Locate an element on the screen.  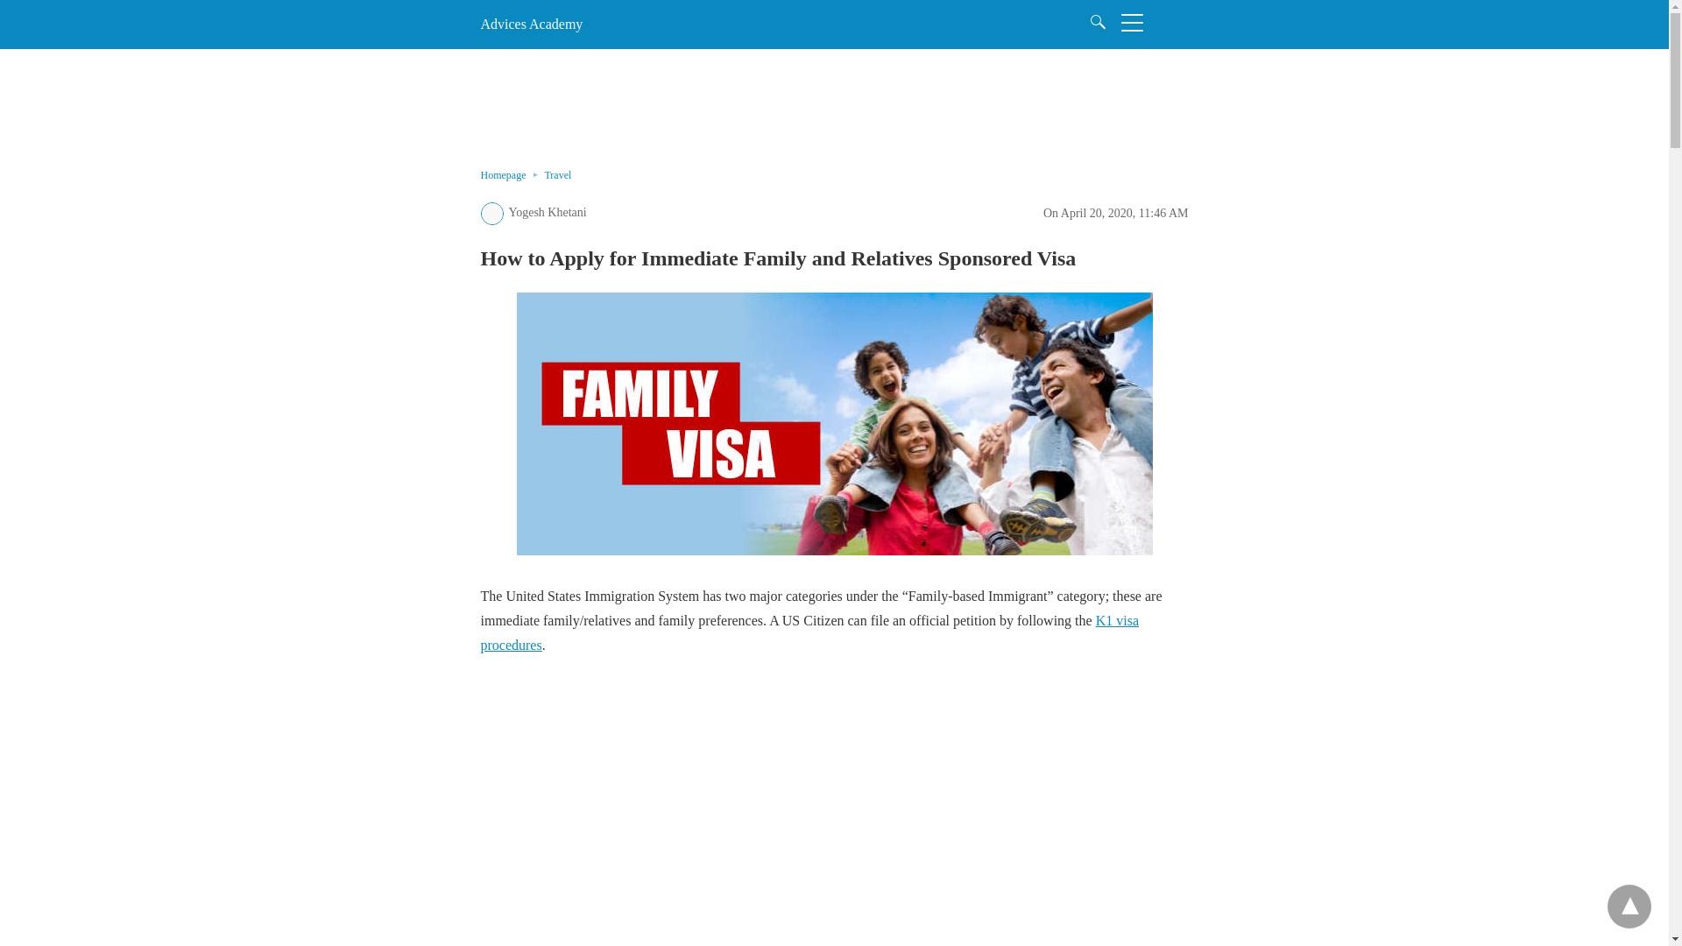
back to top is located at coordinates (1629, 906).